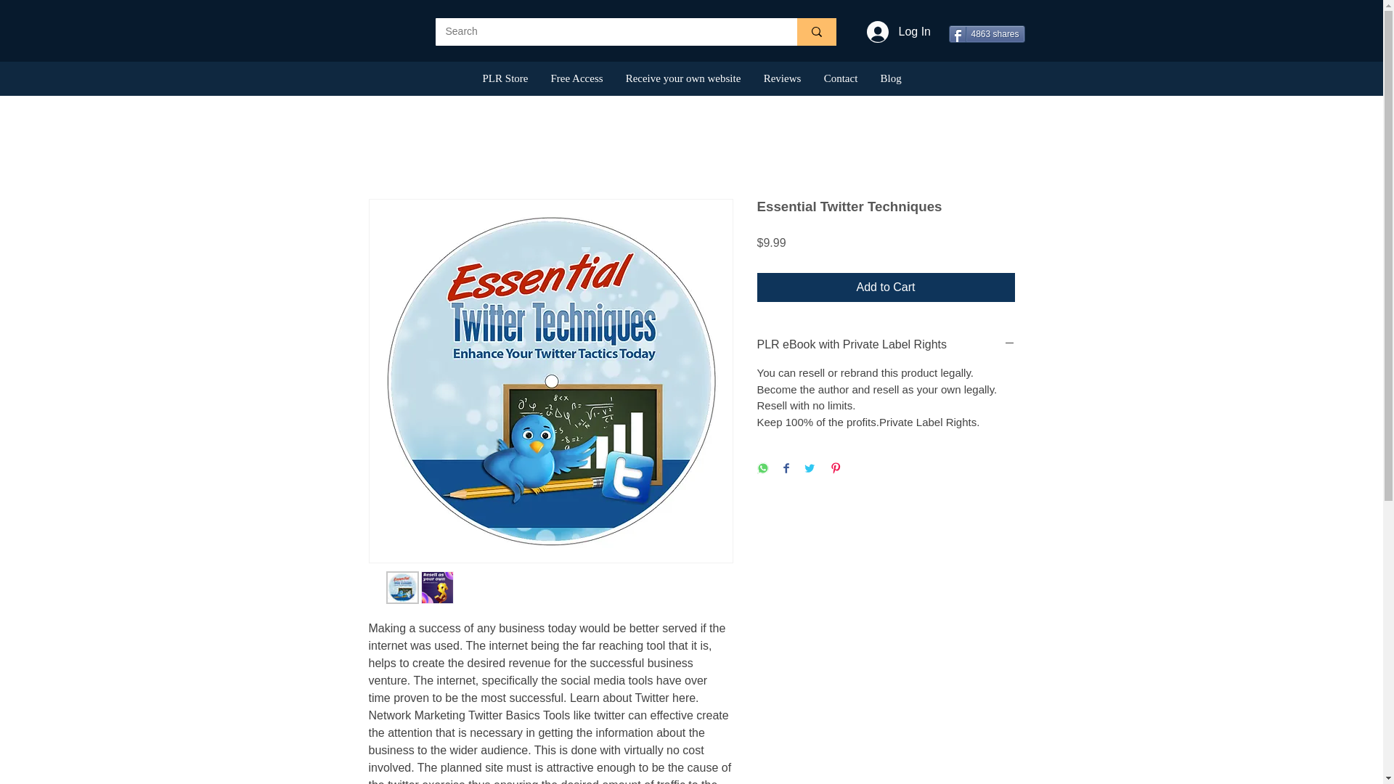 The height and width of the screenshot is (784, 1394). What do you see at coordinates (575, 78) in the screenshot?
I see `Free Access` at bounding box center [575, 78].